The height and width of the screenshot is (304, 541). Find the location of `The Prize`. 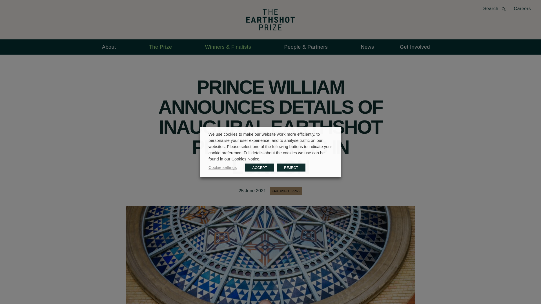

The Prize is located at coordinates (164, 47).